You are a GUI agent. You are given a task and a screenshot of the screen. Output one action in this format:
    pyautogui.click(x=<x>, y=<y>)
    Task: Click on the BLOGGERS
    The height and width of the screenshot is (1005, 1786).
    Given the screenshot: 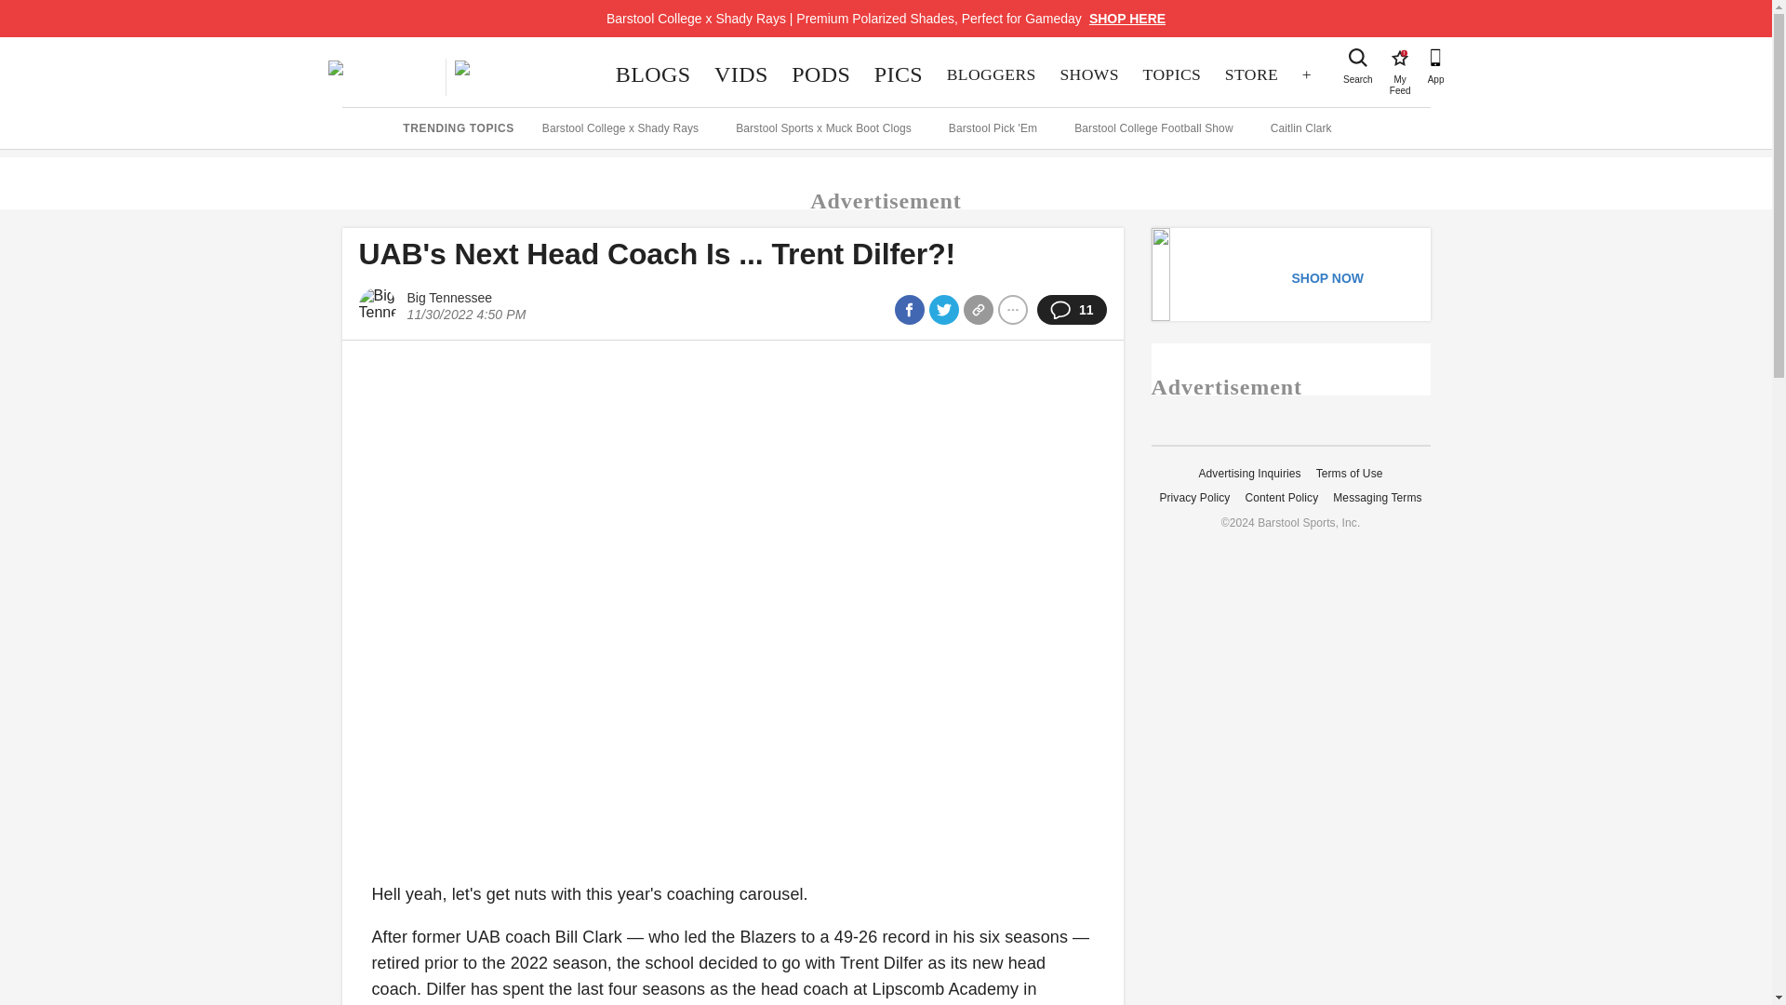 What is the action you would take?
    pyautogui.click(x=992, y=74)
    